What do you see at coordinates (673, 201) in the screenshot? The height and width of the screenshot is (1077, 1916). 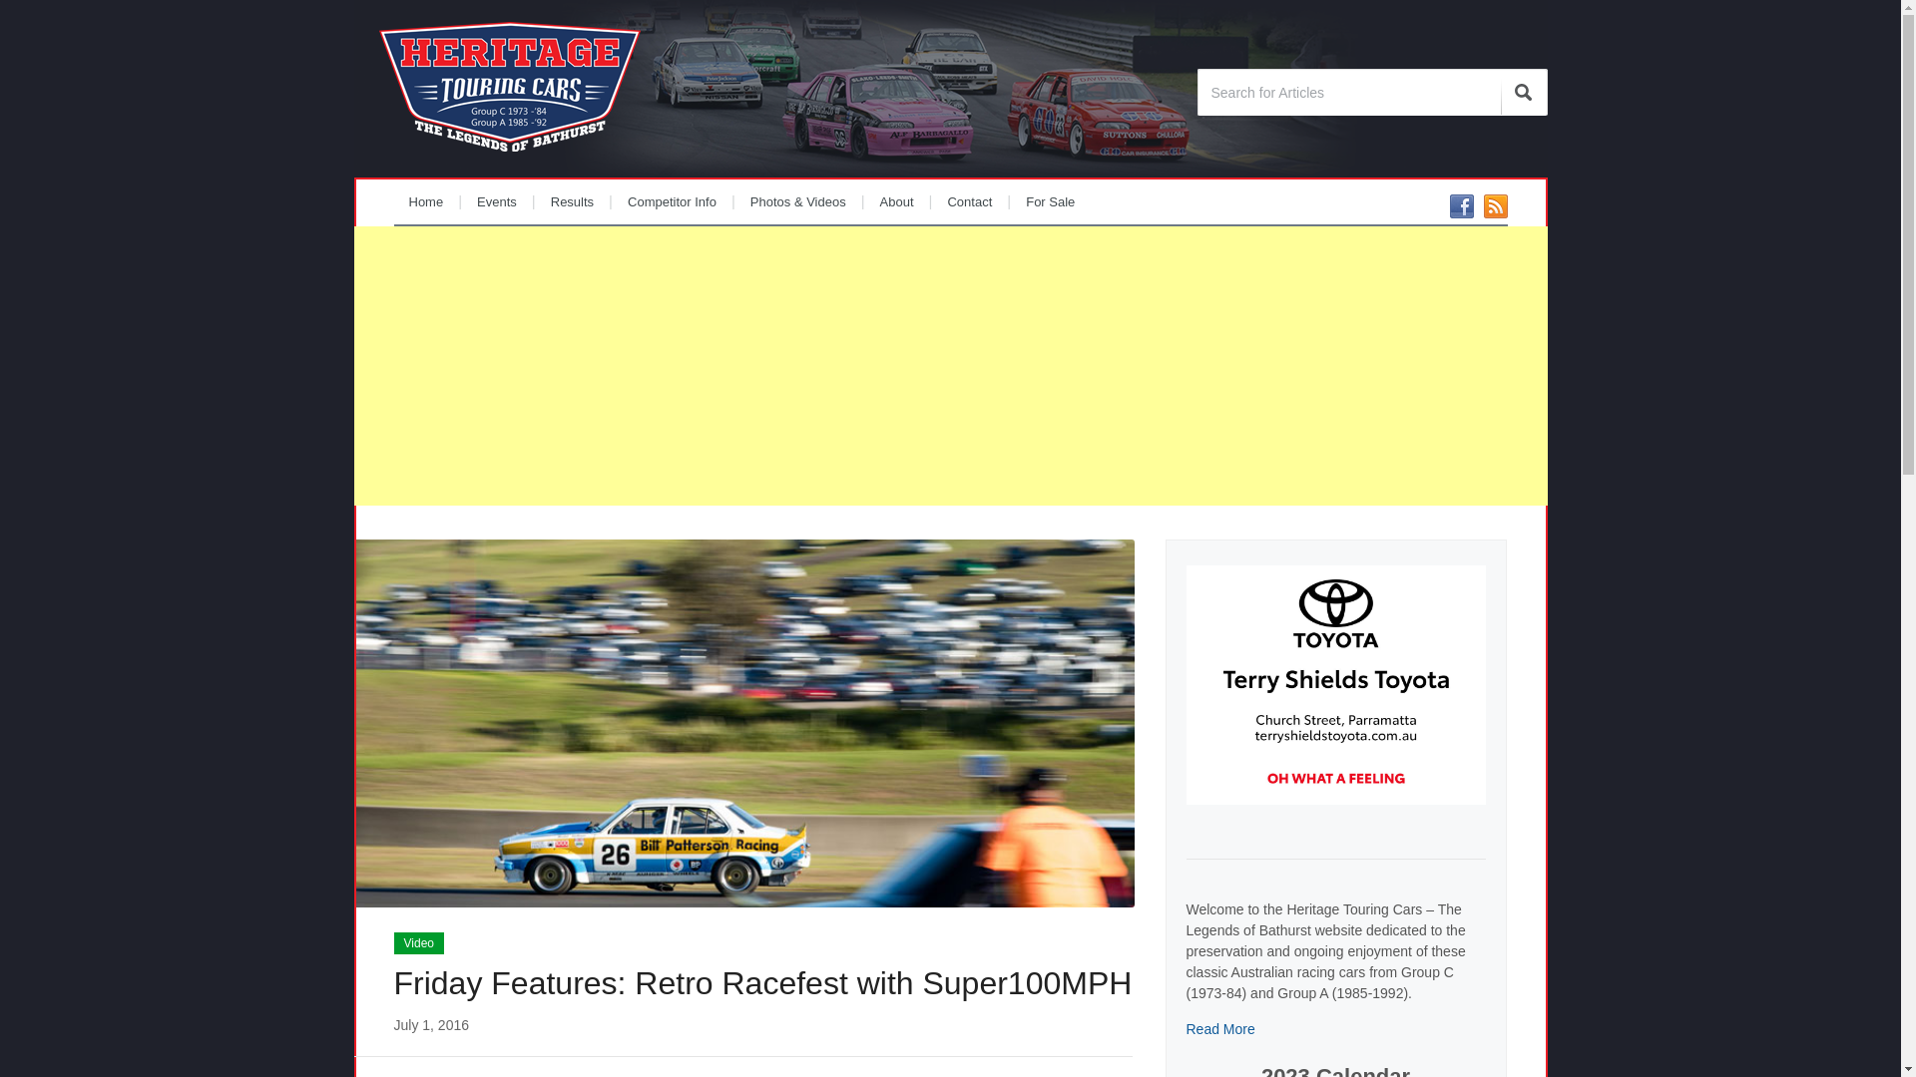 I see `Competitor Info` at bounding box center [673, 201].